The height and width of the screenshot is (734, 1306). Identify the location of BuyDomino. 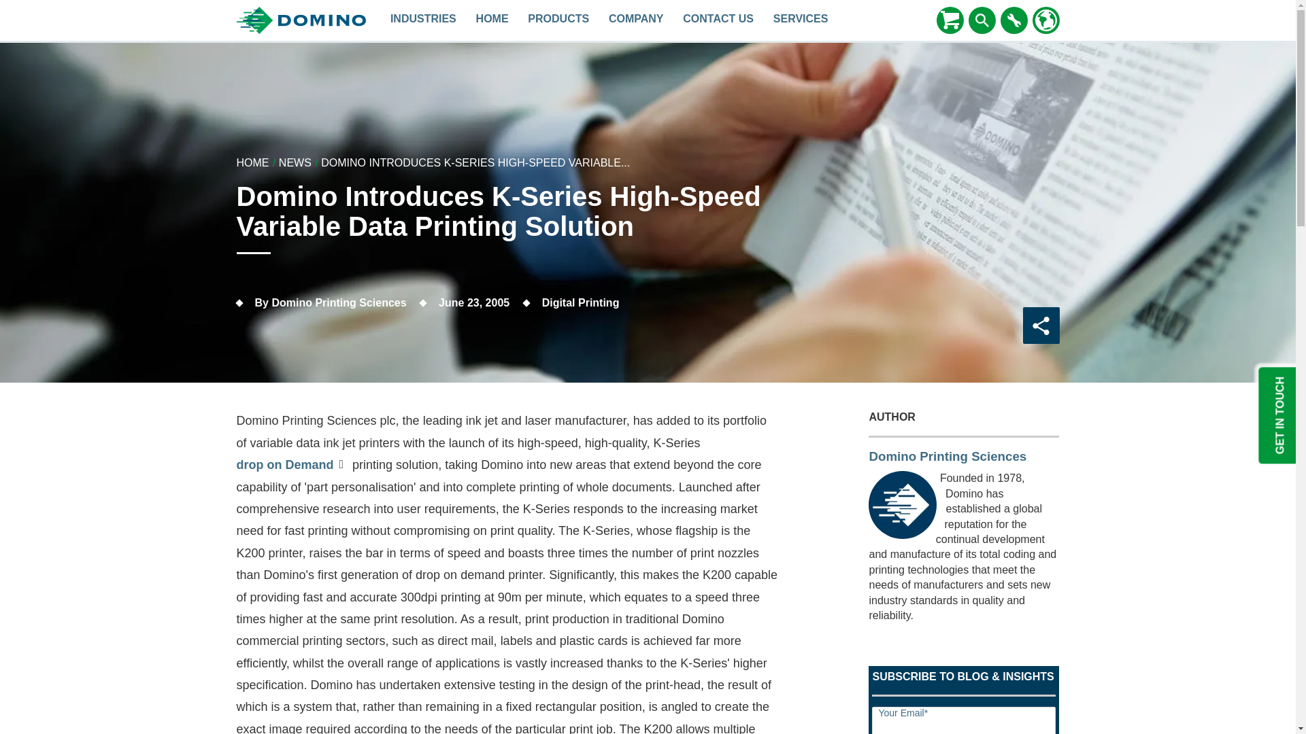
(950, 20).